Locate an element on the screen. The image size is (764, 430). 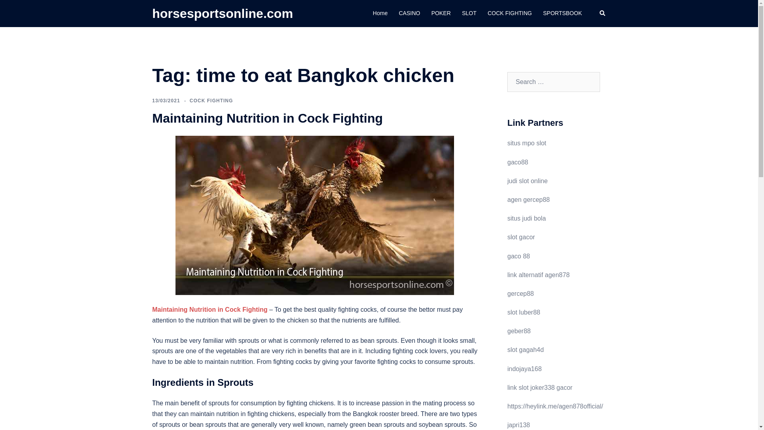
COCK FIGHTING is located at coordinates (211, 101).